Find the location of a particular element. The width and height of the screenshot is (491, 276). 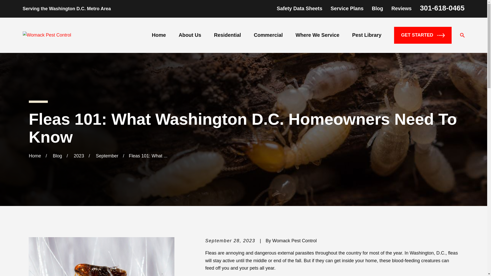

Pest Library is located at coordinates (367, 35).